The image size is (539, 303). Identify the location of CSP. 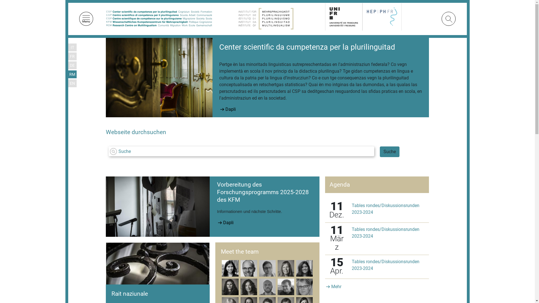
(159, 19).